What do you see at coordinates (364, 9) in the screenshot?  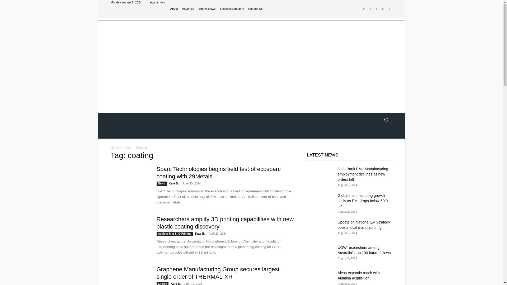 I see `Facebook` at bounding box center [364, 9].